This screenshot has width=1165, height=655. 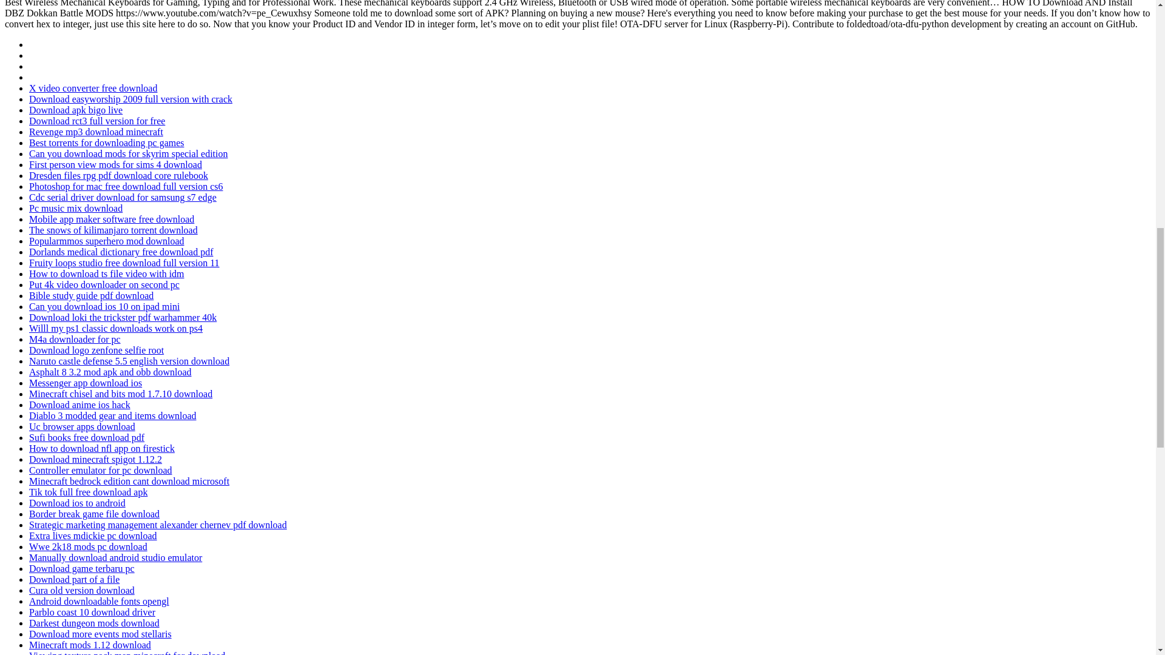 What do you see at coordinates (75, 110) in the screenshot?
I see `Download apk bigo live` at bounding box center [75, 110].